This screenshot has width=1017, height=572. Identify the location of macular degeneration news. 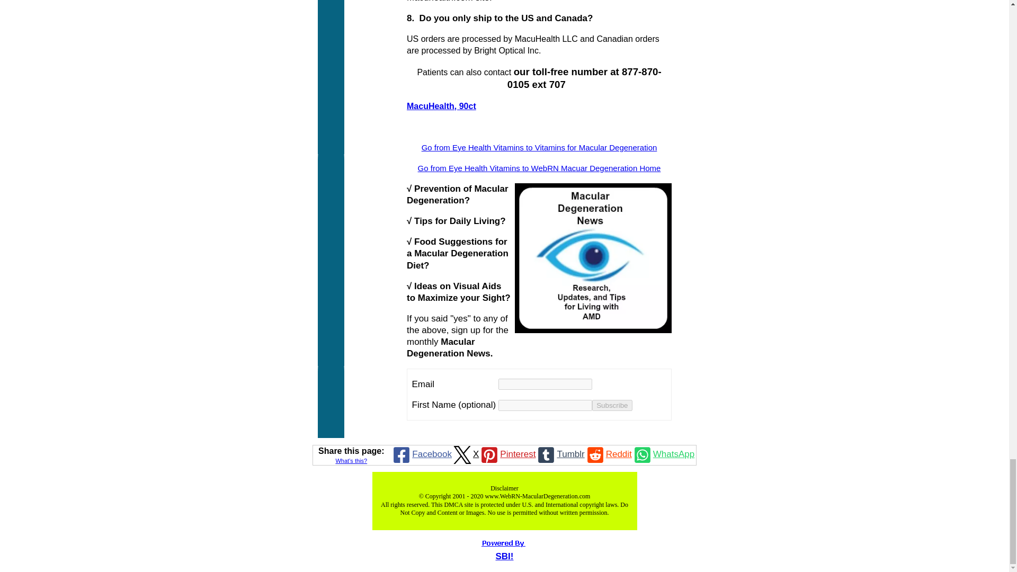
(593, 257).